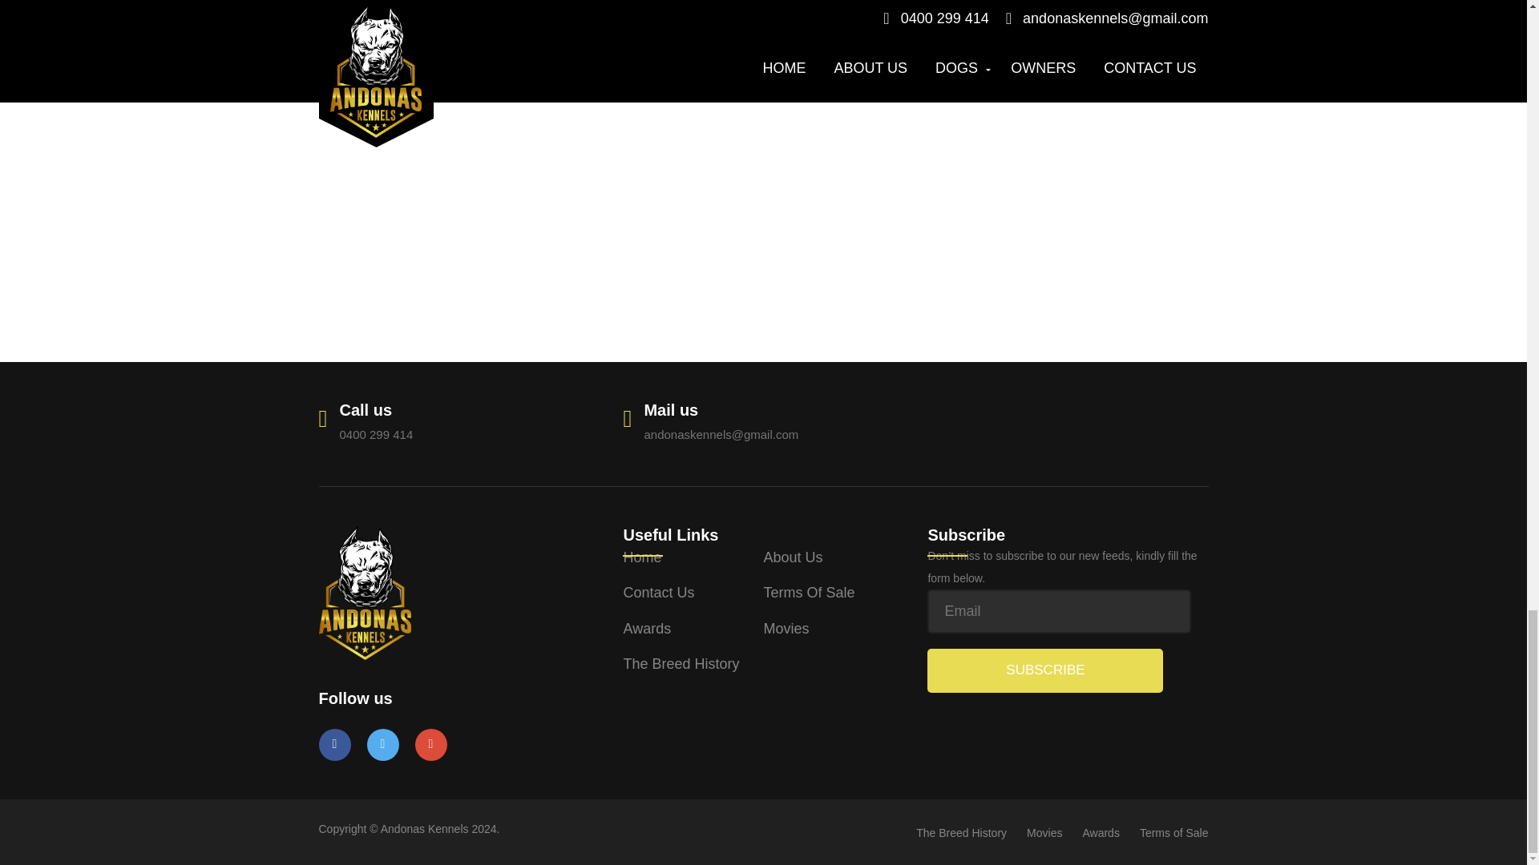 The image size is (1539, 865). I want to click on The Breed History, so click(960, 833).